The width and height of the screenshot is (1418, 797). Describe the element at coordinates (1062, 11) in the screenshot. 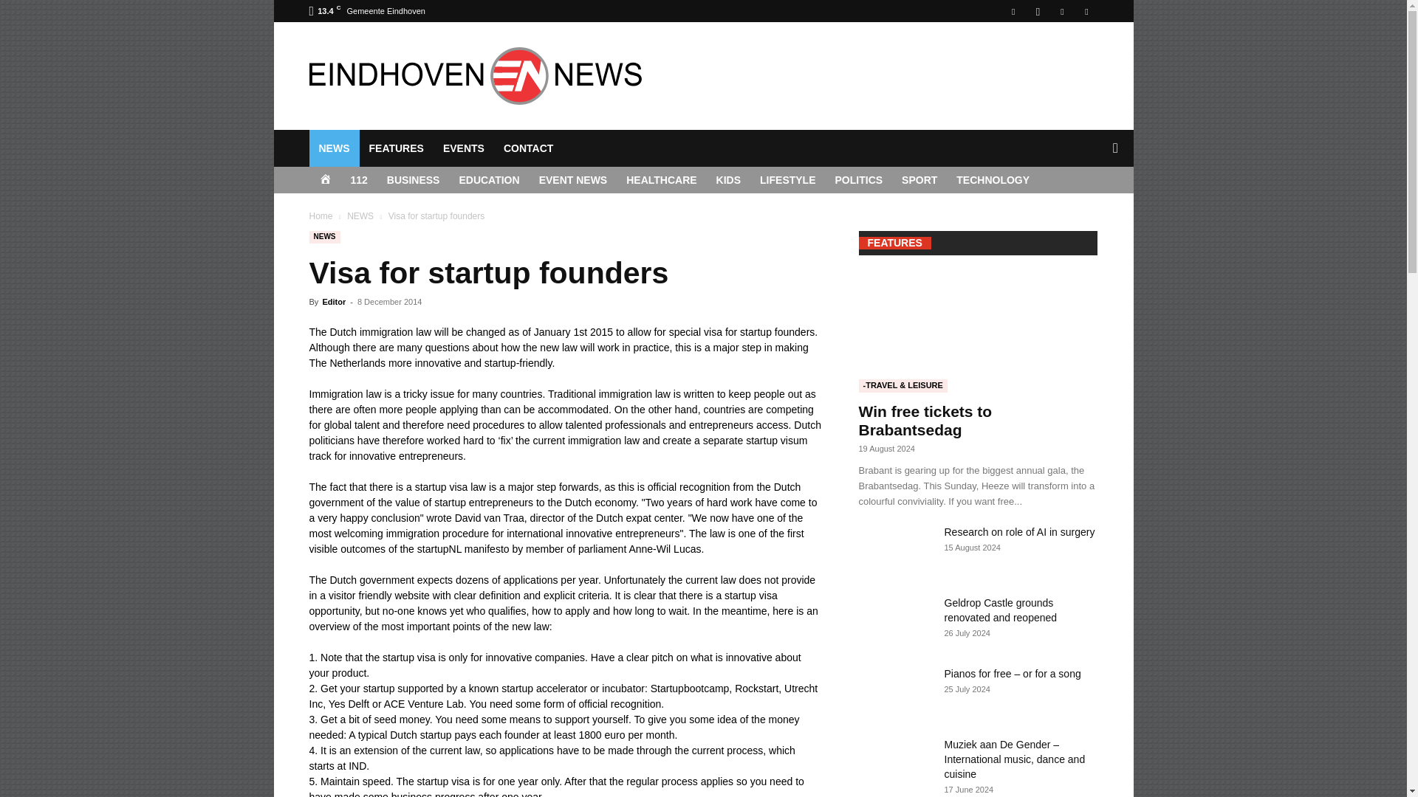

I see `Linkedin` at that location.